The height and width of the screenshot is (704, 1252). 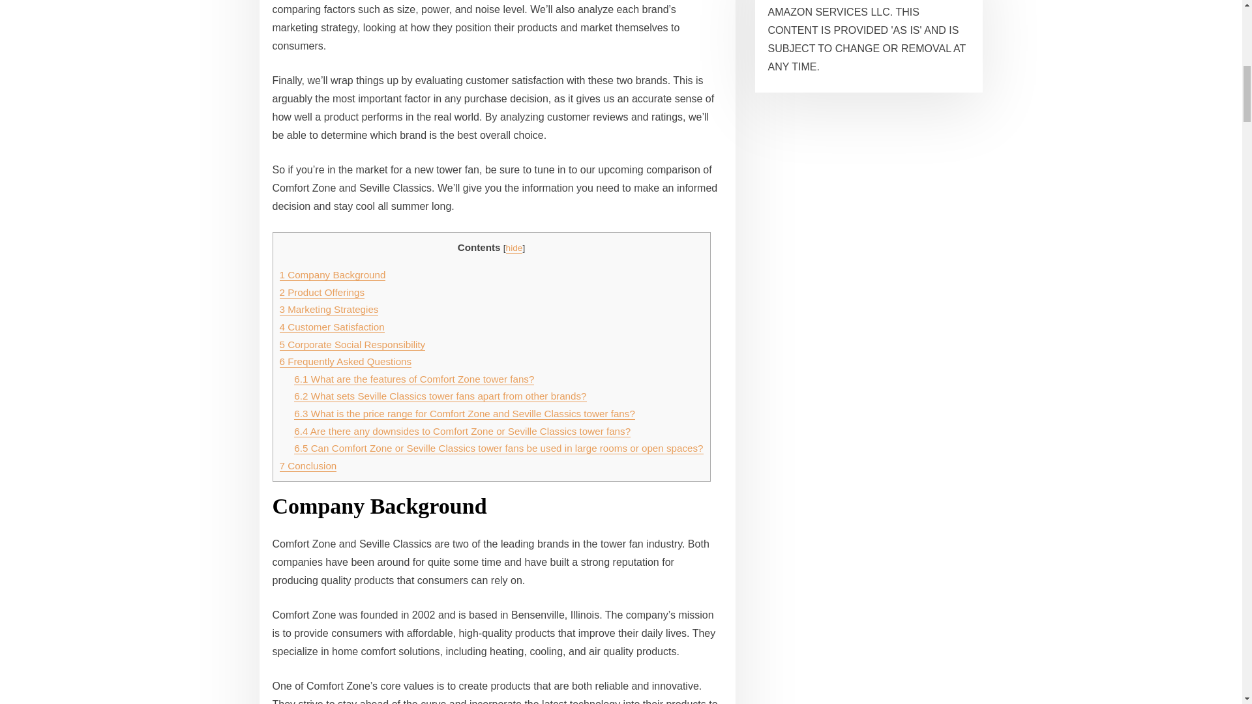 What do you see at coordinates (346, 361) in the screenshot?
I see `6 Frequently Asked Questions` at bounding box center [346, 361].